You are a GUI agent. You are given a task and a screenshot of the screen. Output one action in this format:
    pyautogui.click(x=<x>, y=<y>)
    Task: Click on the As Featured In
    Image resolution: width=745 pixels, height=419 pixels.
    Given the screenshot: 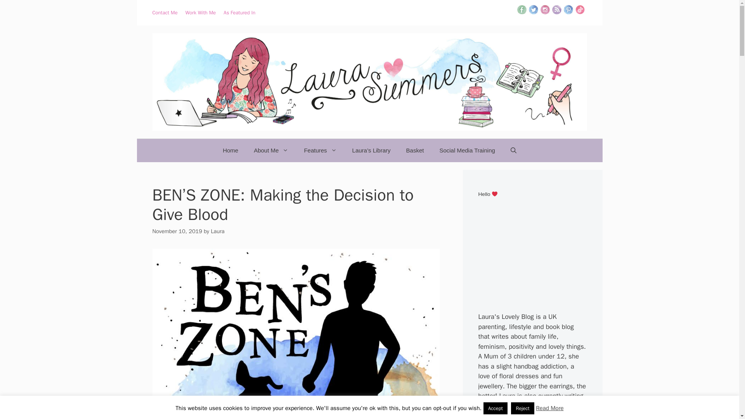 What is the action you would take?
    pyautogui.click(x=239, y=12)
    